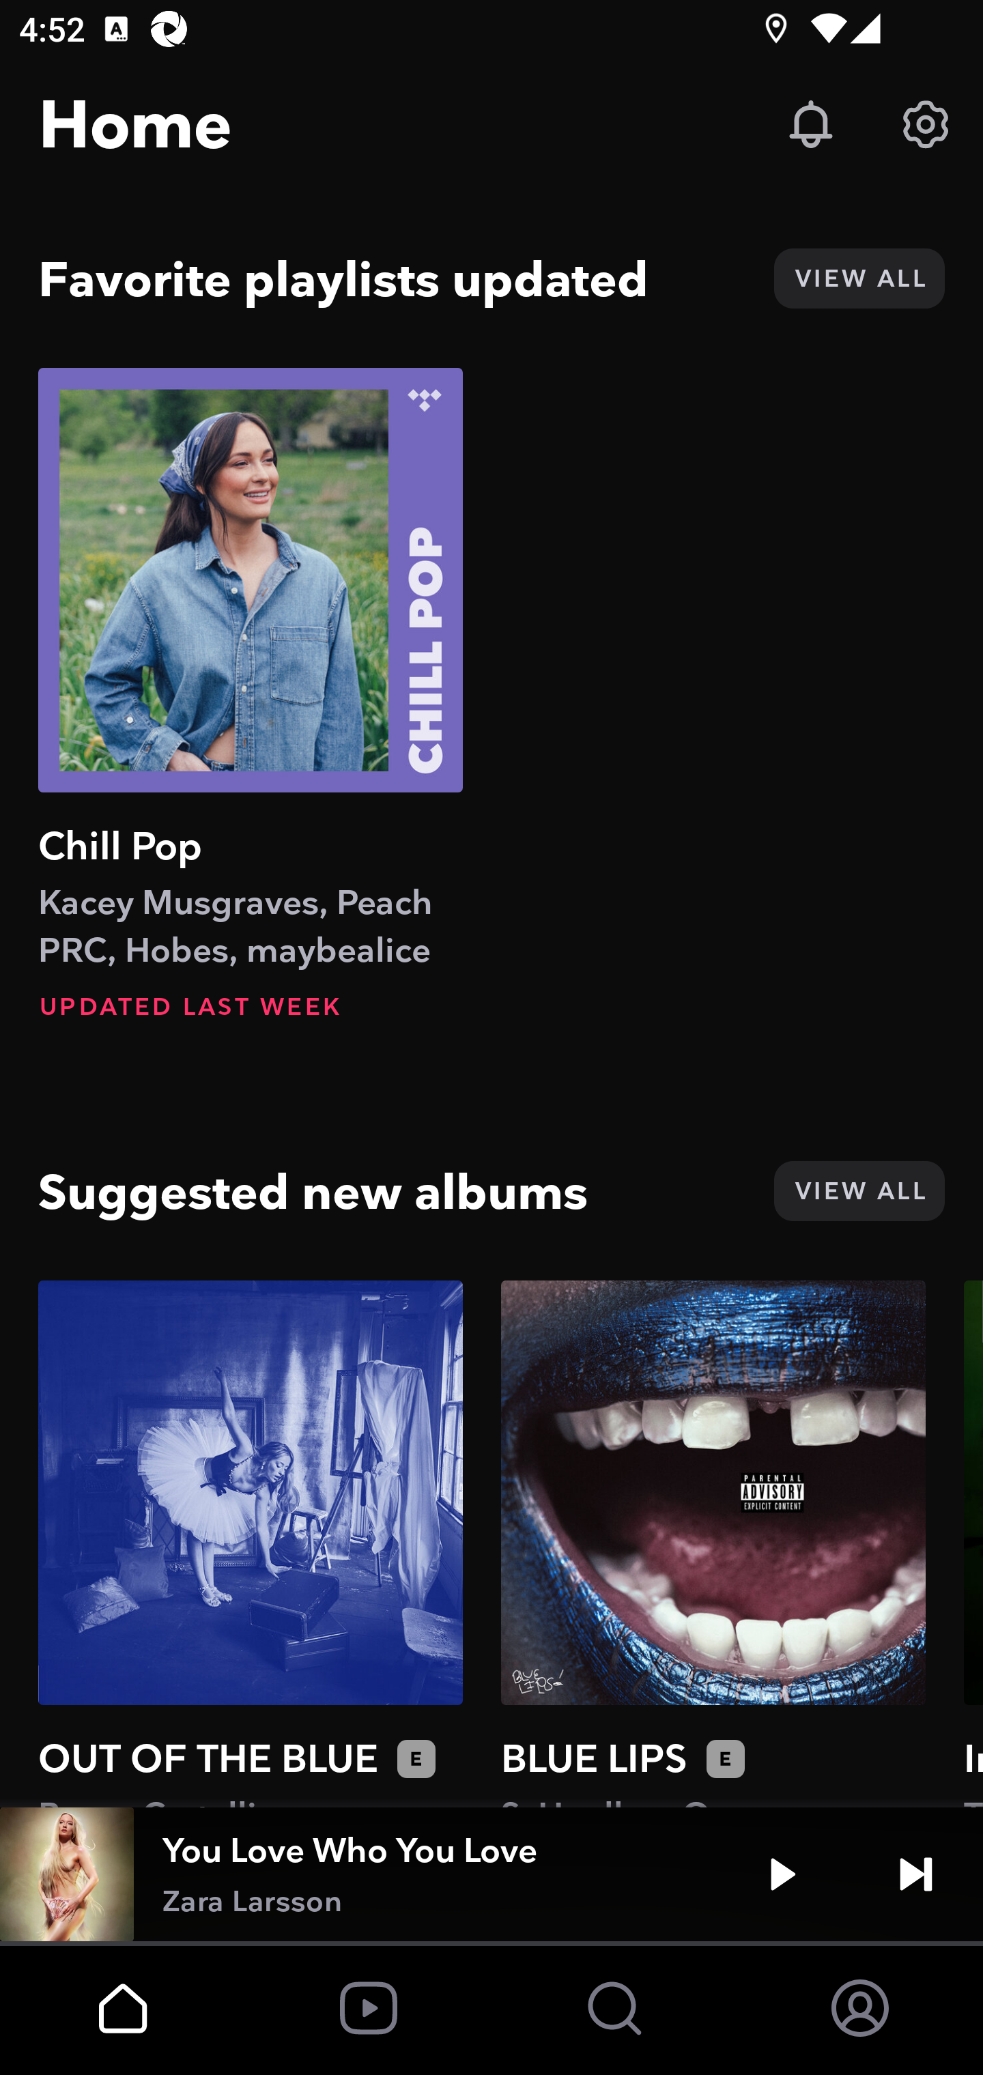  Describe the element at coordinates (926, 124) in the screenshot. I see `Settings` at that location.